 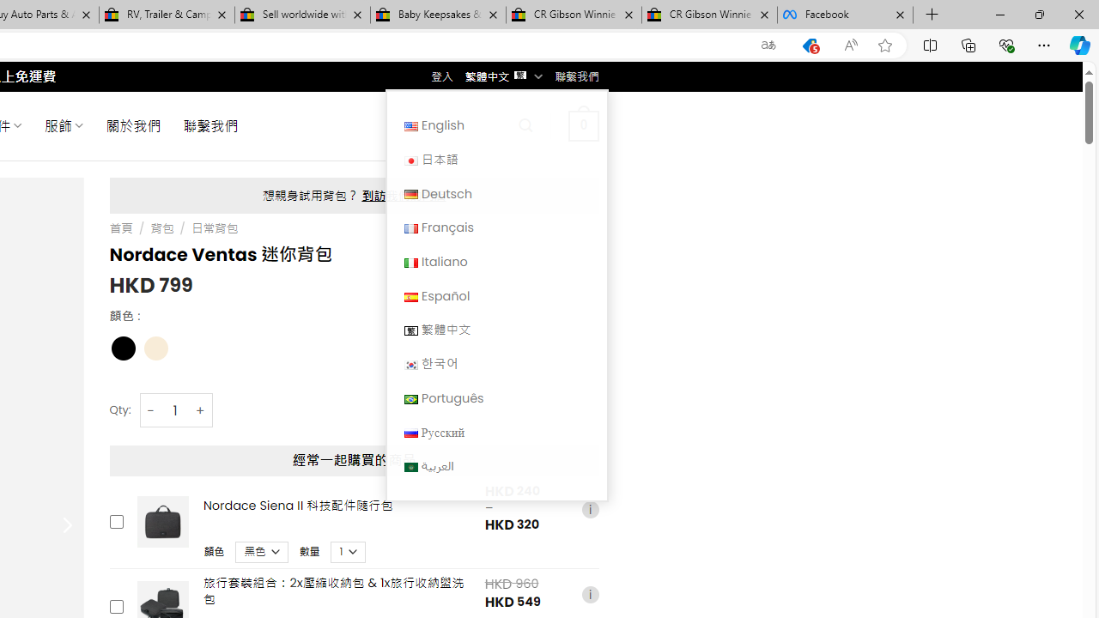 What do you see at coordinates (410, 195) in the screenshot?
I see `Deutsch` at bounding box center [410, 195].